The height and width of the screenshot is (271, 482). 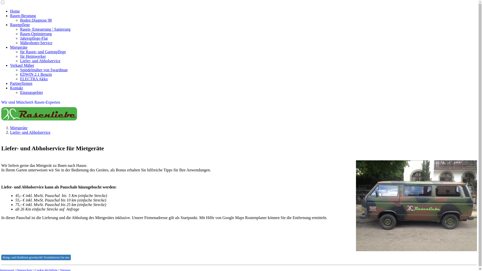 What do you see at coordinates (30, 132) in the screenshot?
I see `Liefer- und Abholservice` at bounding box center [30, 132].